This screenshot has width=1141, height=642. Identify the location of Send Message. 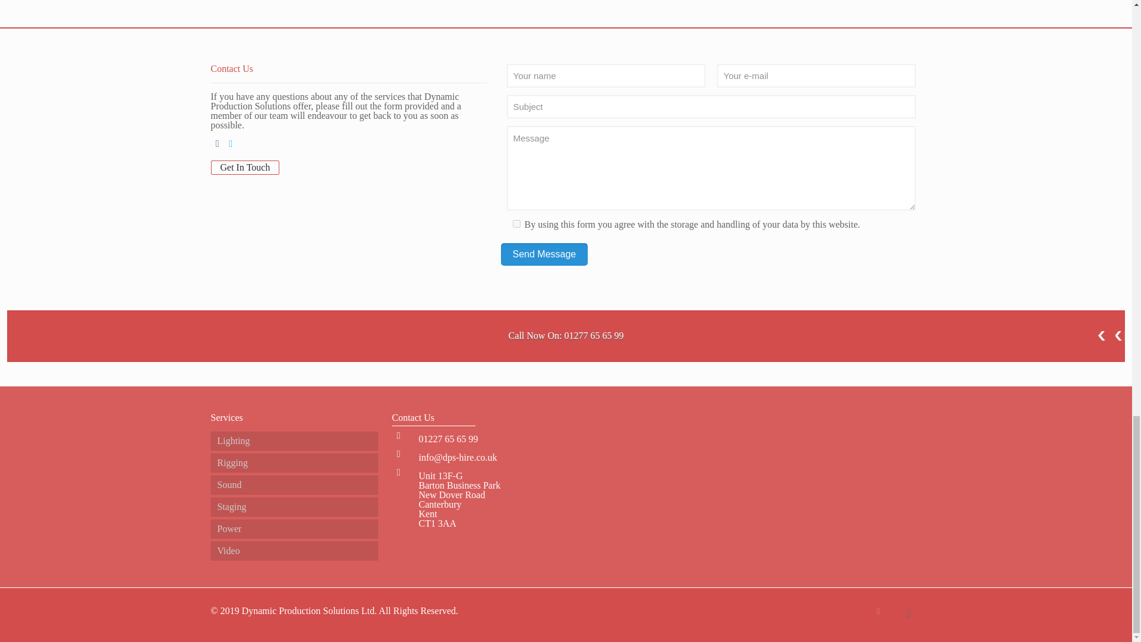
(544, 254).